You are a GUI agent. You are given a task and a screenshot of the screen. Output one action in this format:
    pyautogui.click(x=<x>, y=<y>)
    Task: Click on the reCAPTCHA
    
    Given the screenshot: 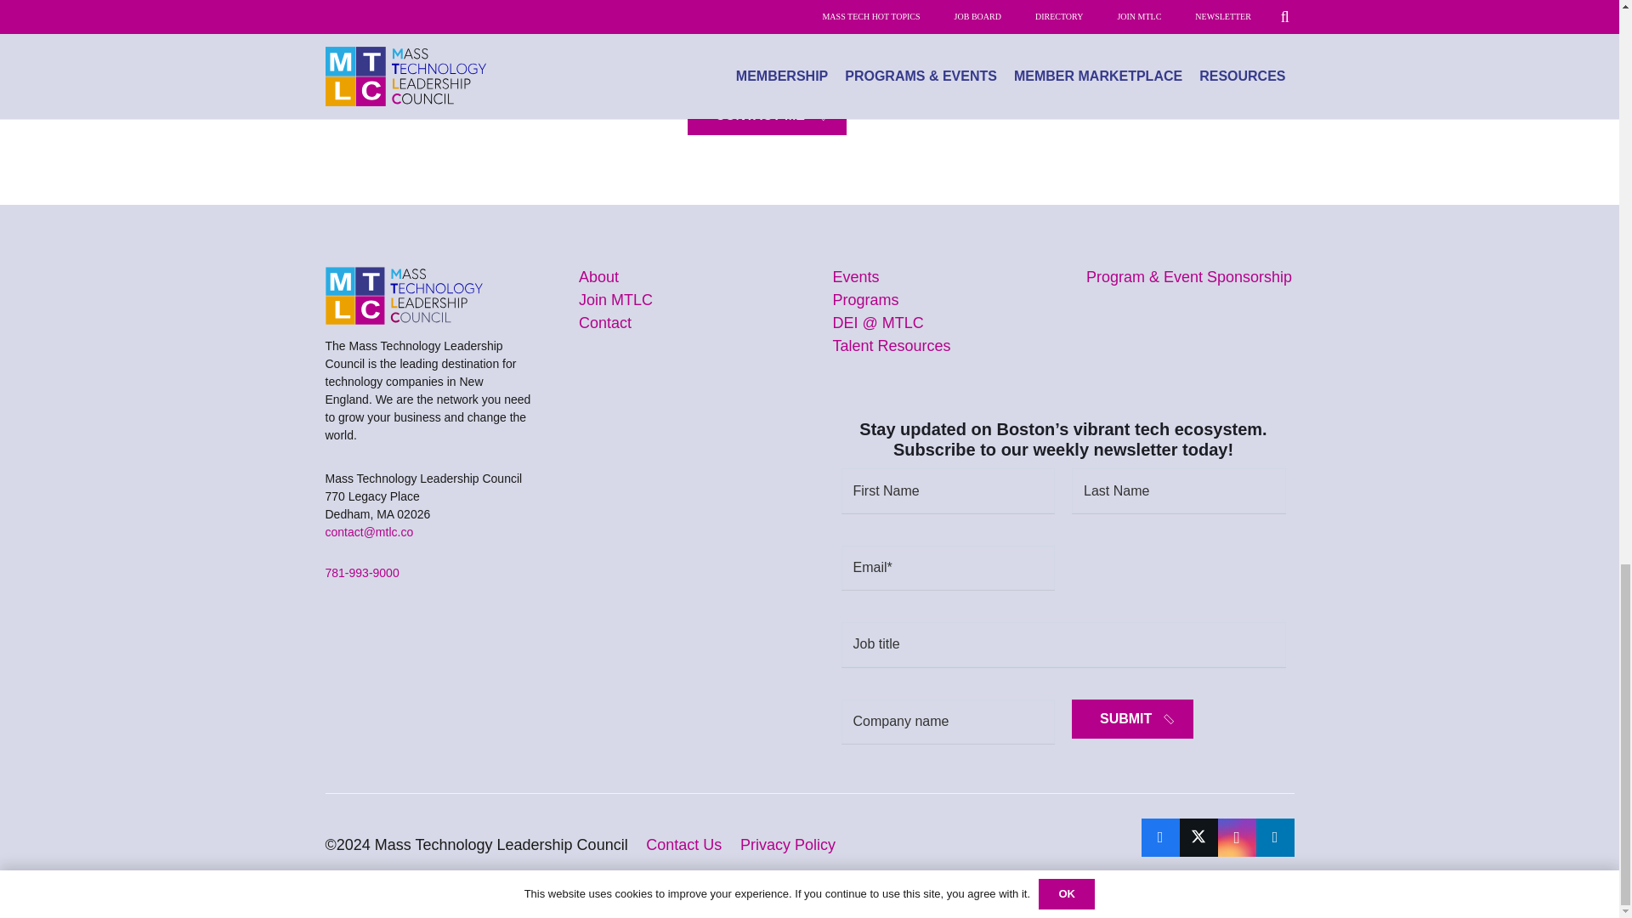 What is the action you would take?
    pyautogui.click(x=796, y=37)
    